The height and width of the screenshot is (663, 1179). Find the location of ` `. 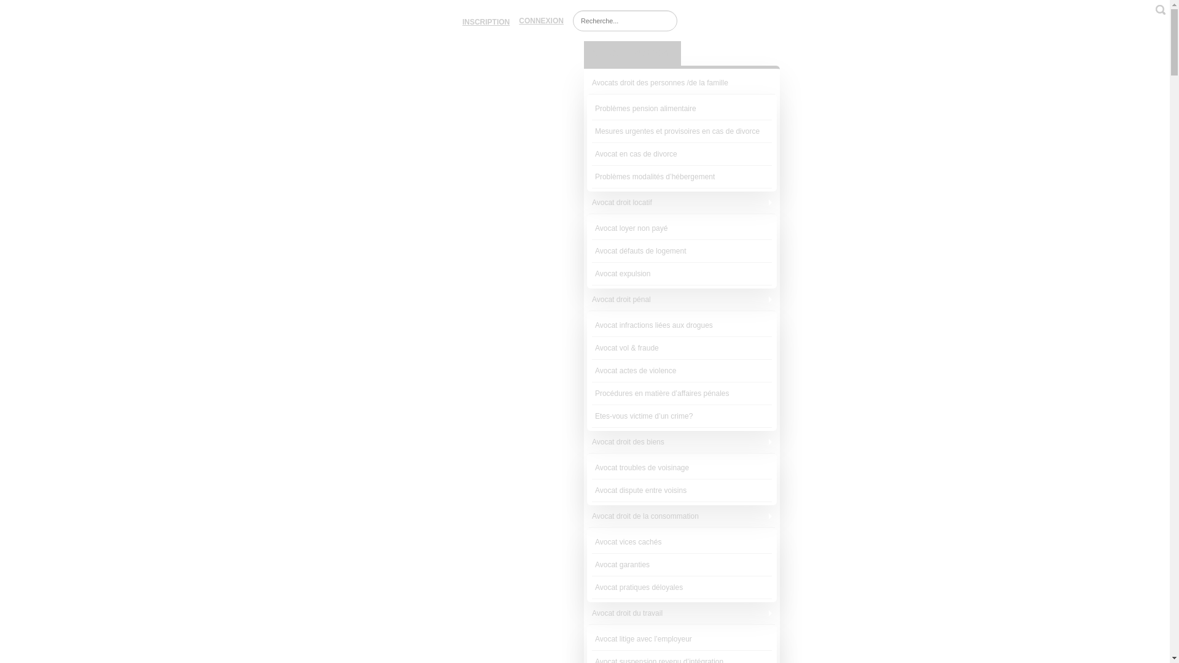

  is located at coordinates (1161, 10).